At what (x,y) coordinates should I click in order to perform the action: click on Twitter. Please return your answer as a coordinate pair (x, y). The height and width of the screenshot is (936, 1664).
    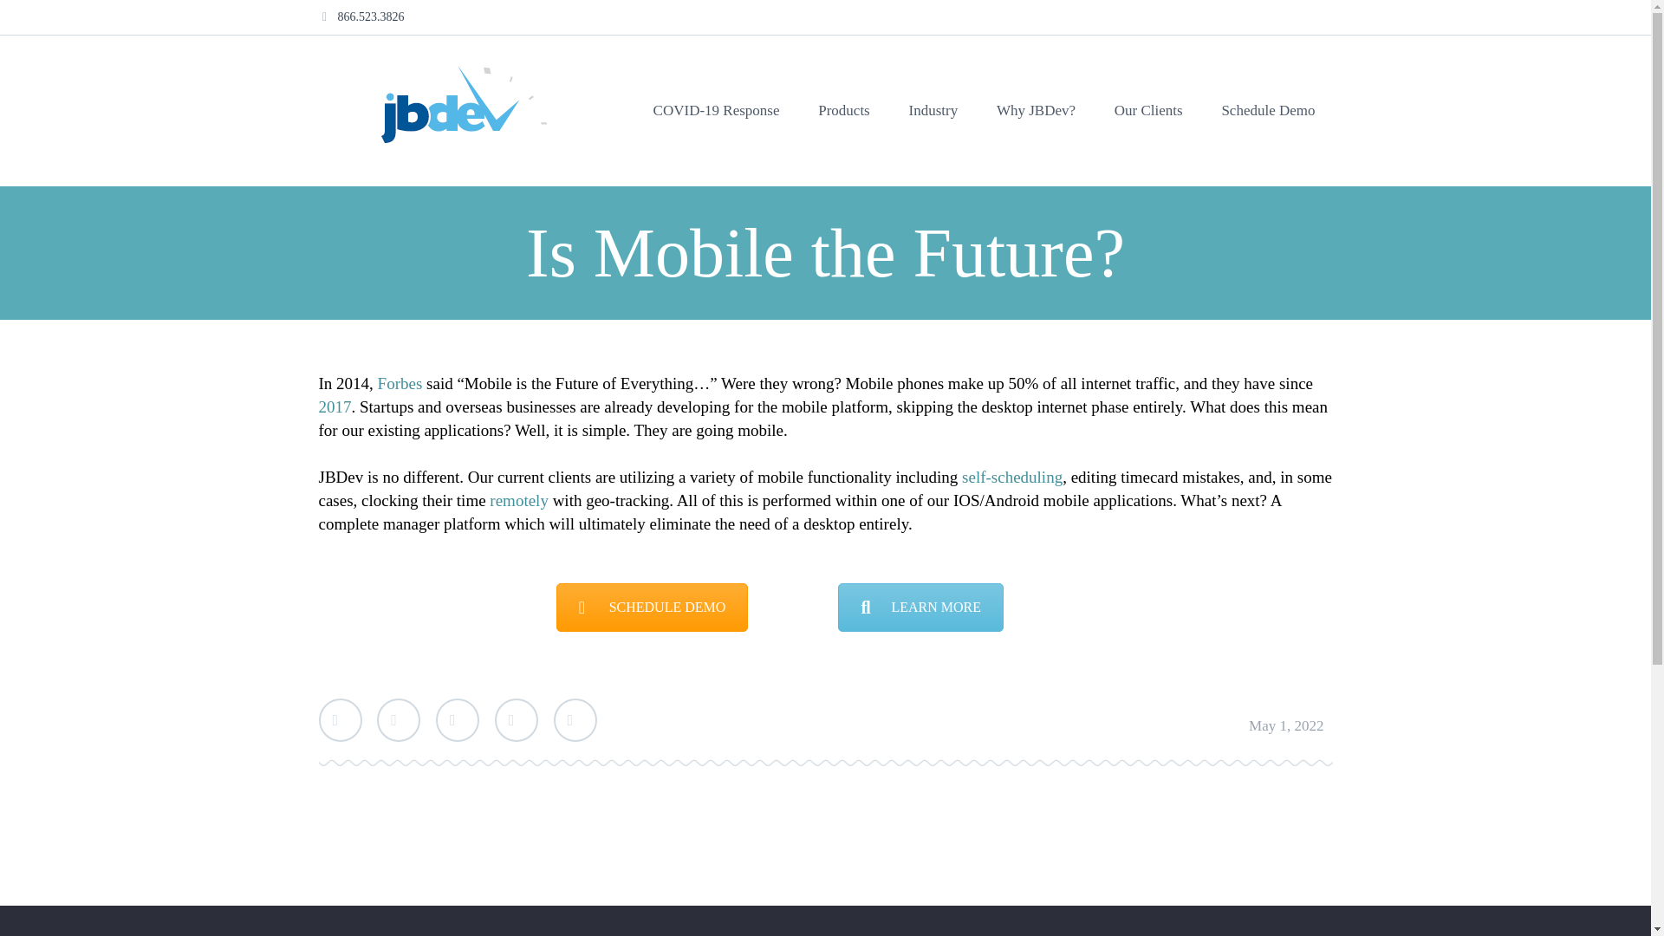
    Looking at the image, I should click on (341, 719).